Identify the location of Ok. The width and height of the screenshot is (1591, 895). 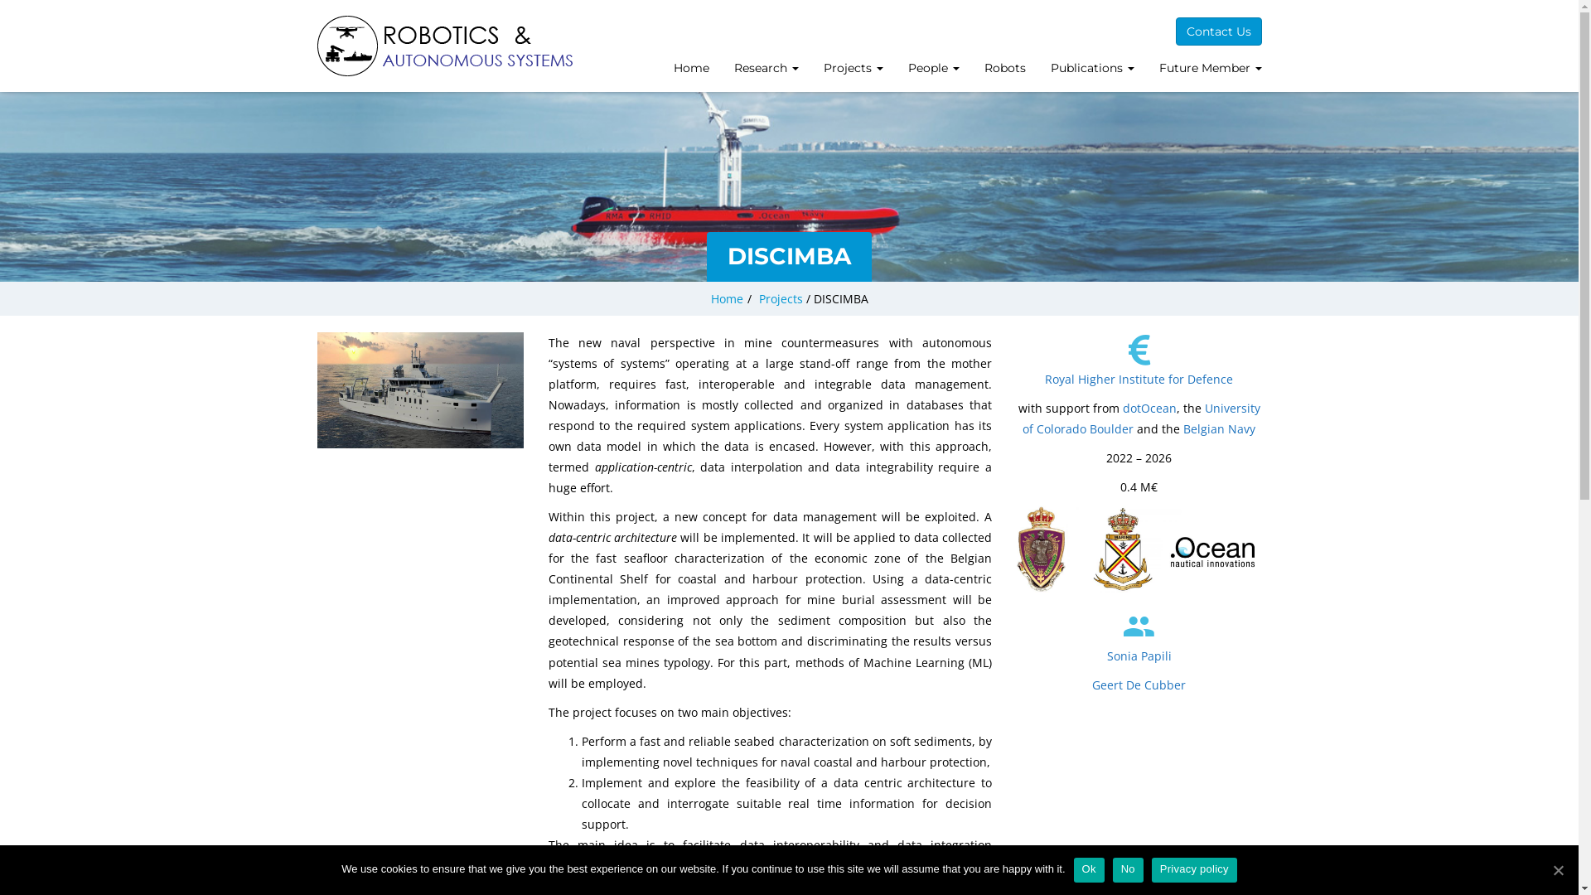
(1089, 870).